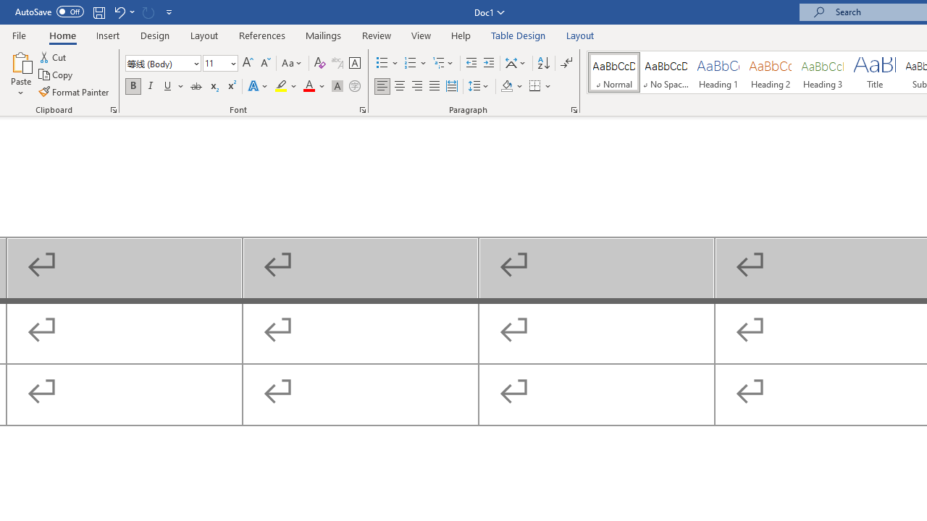  What do you see at coordinates (119, 12) in the screenshot?
I see `Undo Outline Move Up` at bounding box center [119, 12].